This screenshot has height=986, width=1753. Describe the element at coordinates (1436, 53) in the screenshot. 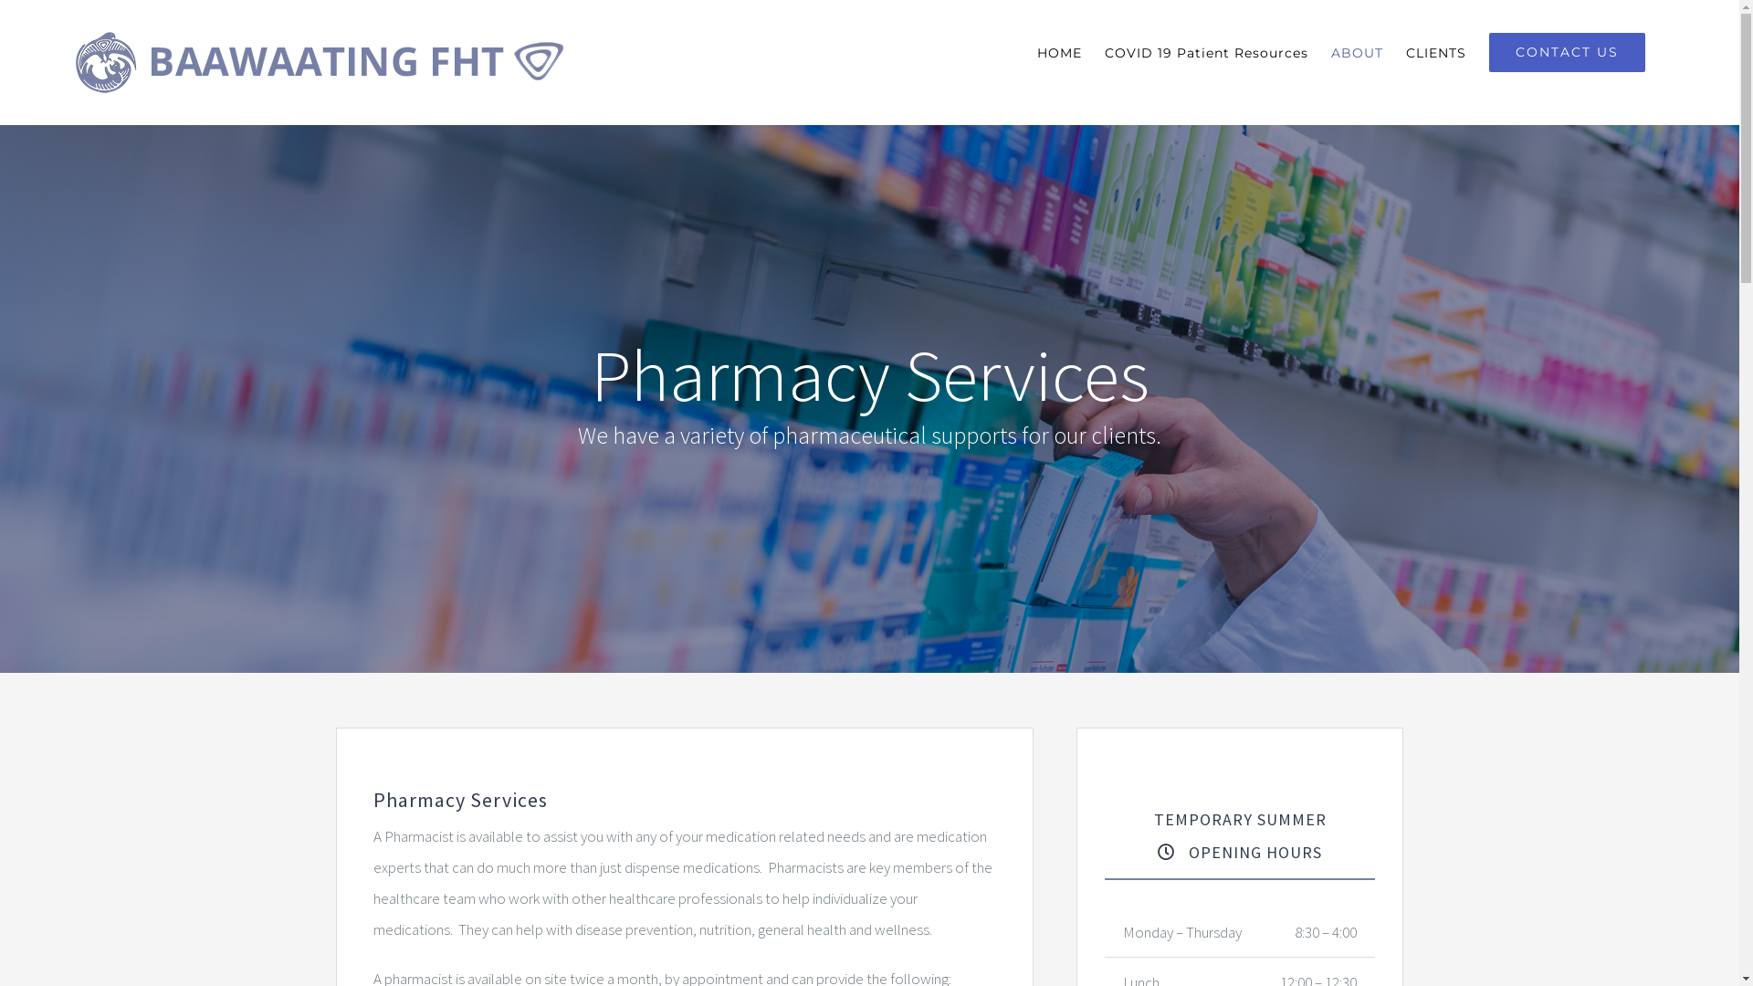

I see `CLIENTS` at that location.